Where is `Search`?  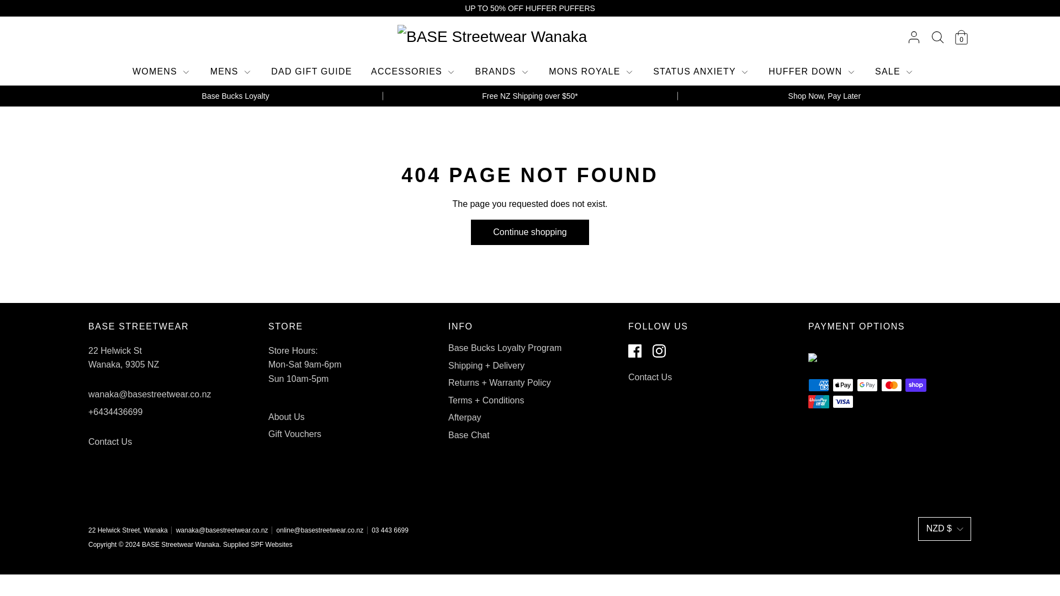
Search is located at coordinates (937, 37).